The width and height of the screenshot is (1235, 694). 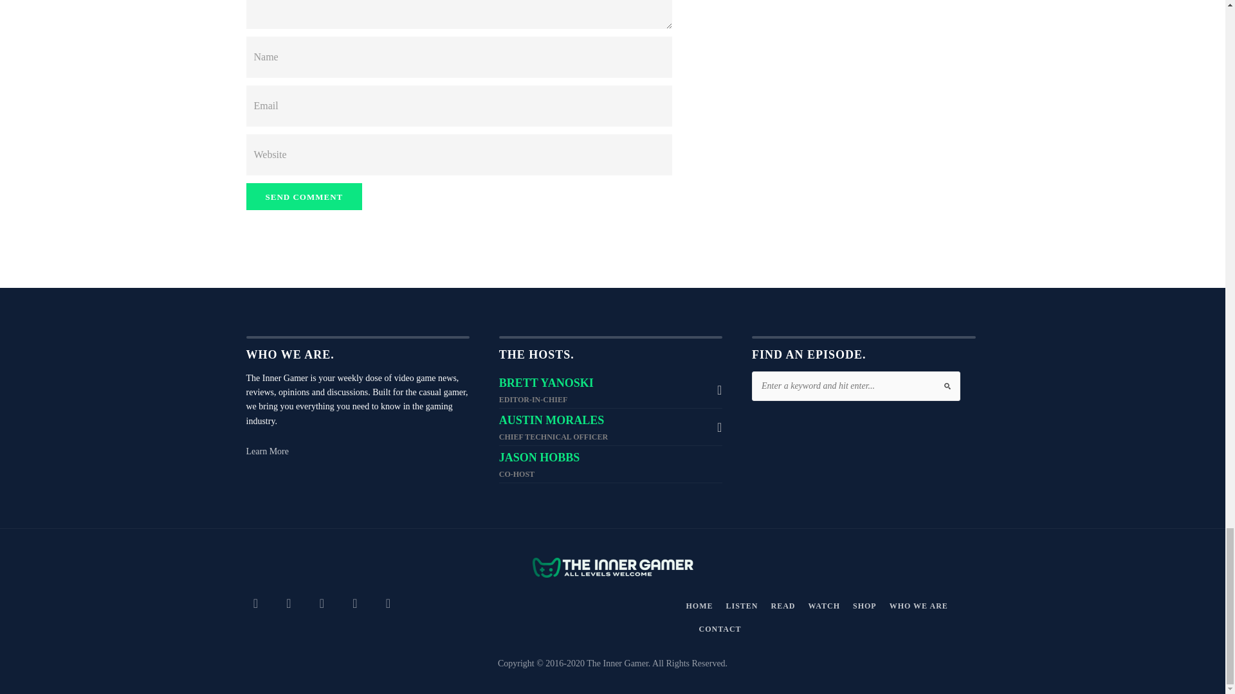 What do you see at coordinates (266, 451) in the screenshot?
I see `Learn More` at bounding box center [266, 451].